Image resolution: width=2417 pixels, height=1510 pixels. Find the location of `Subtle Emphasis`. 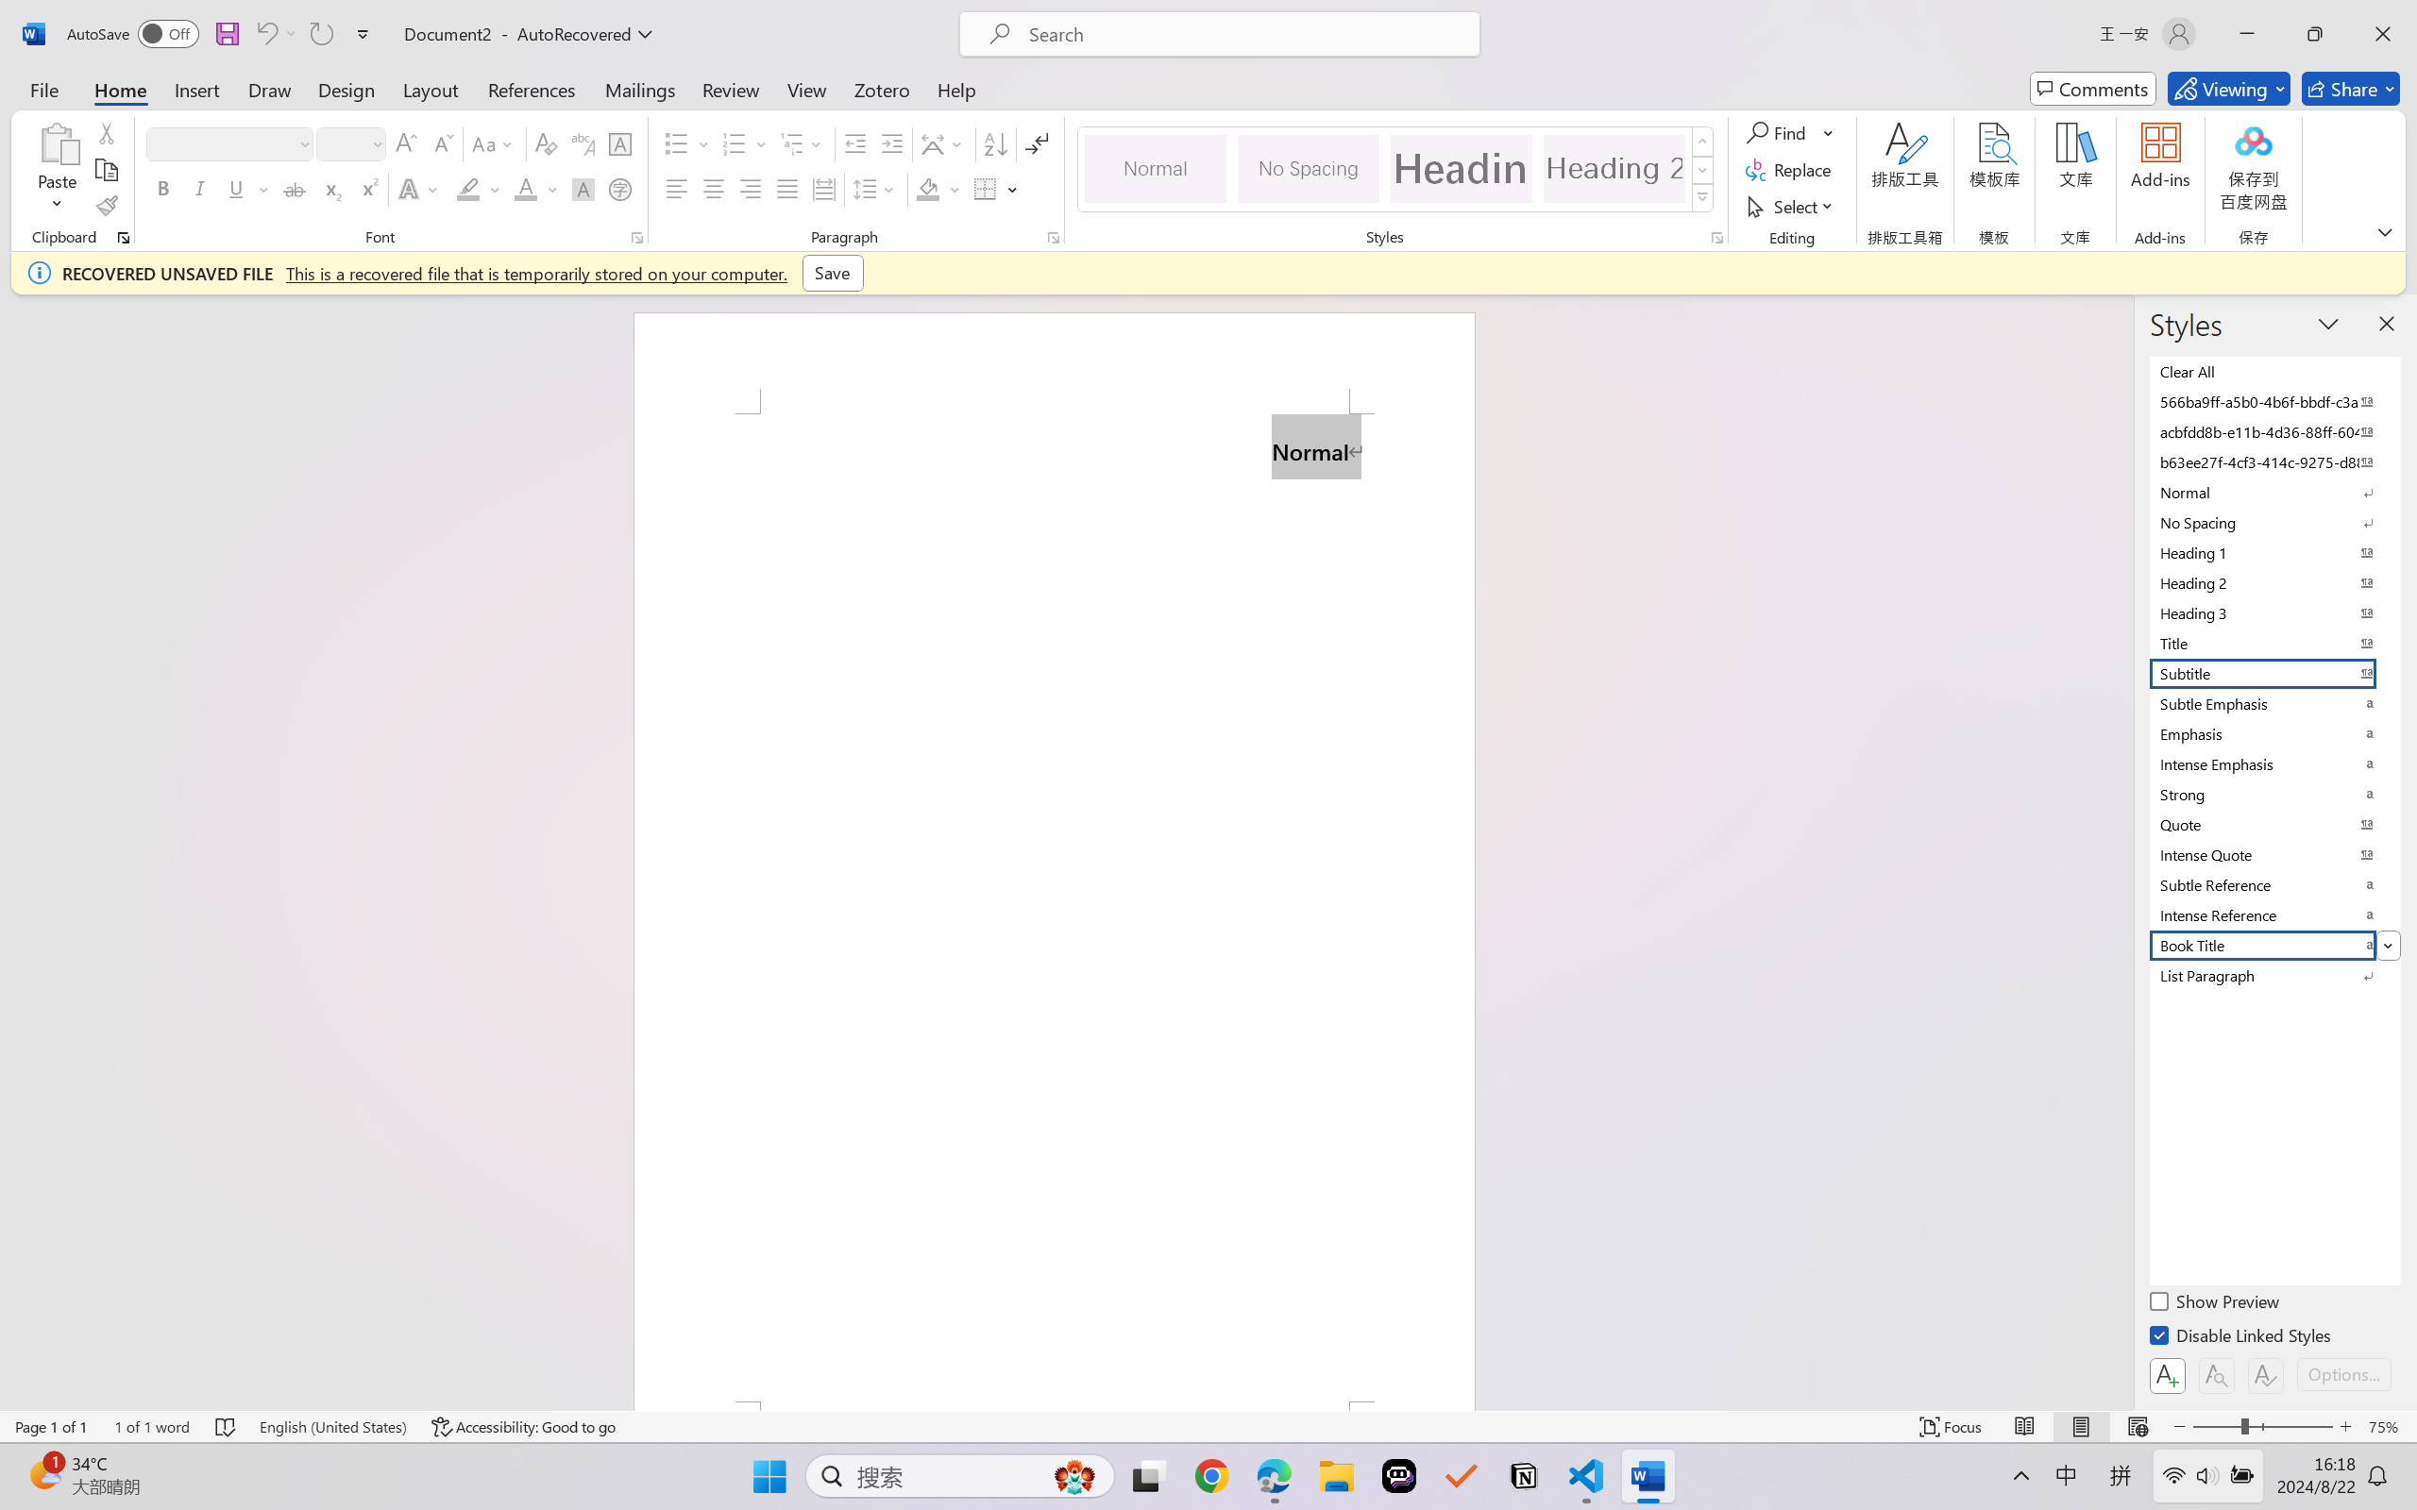

Subtle Emphasis is located at coordinates (2273, 703).